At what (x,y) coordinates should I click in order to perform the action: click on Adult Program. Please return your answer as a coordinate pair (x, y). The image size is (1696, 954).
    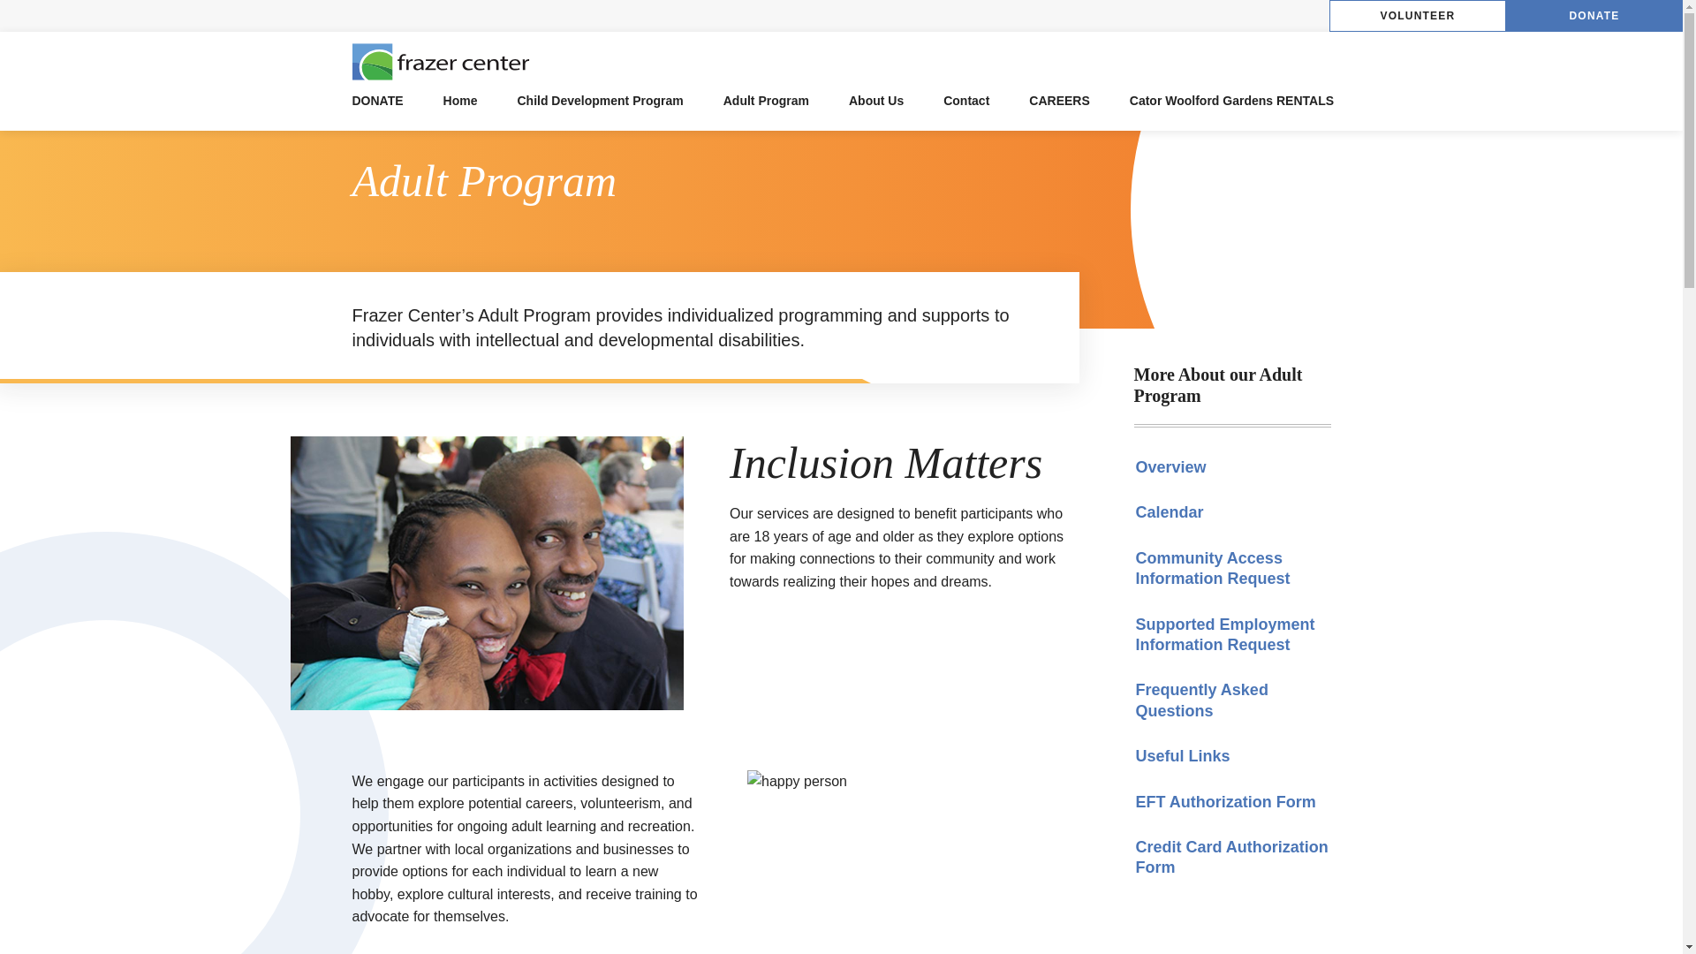
    Looking at the image, I should click on (766, 100).